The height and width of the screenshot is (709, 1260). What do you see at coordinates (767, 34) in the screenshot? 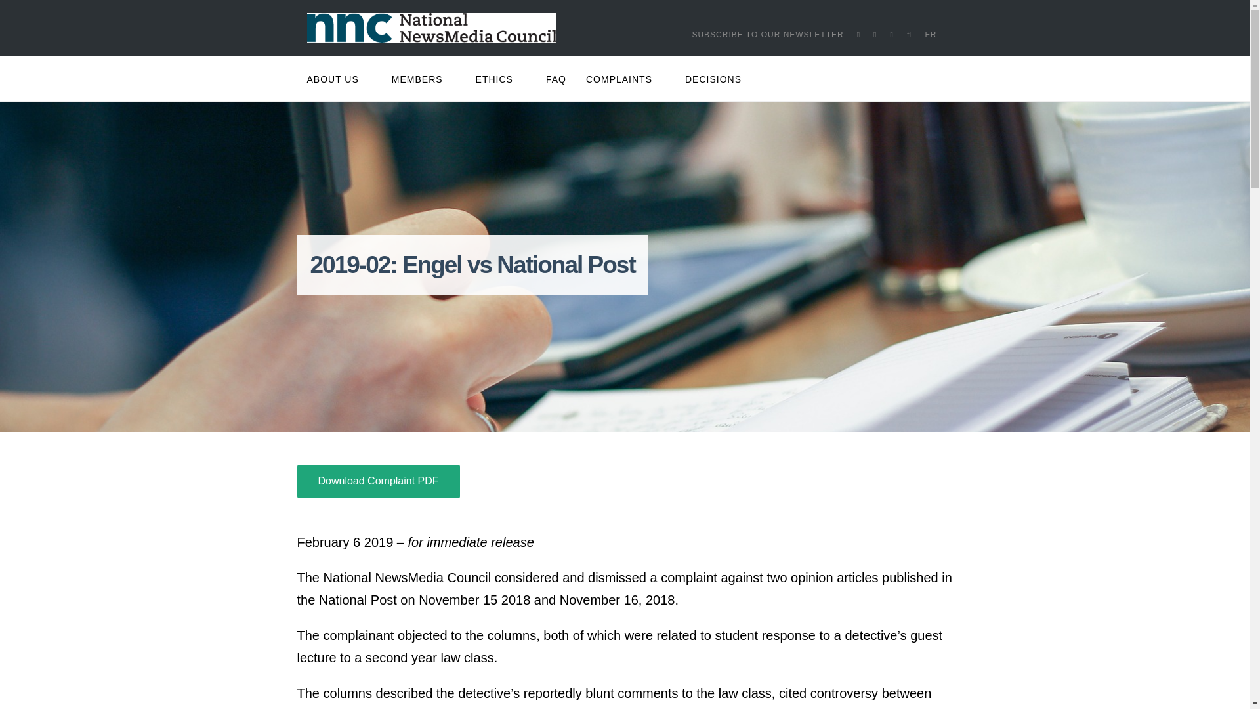
I see `SUBSCRIBE TO OUR NEWSLETTER` at bounding box center [767, 34].